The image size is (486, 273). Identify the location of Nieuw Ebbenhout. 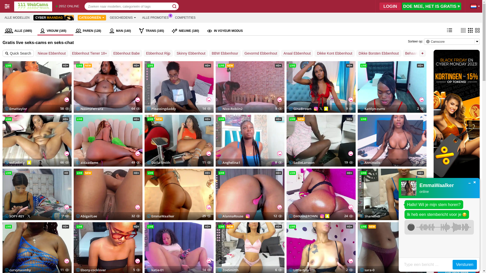
(52, 53).